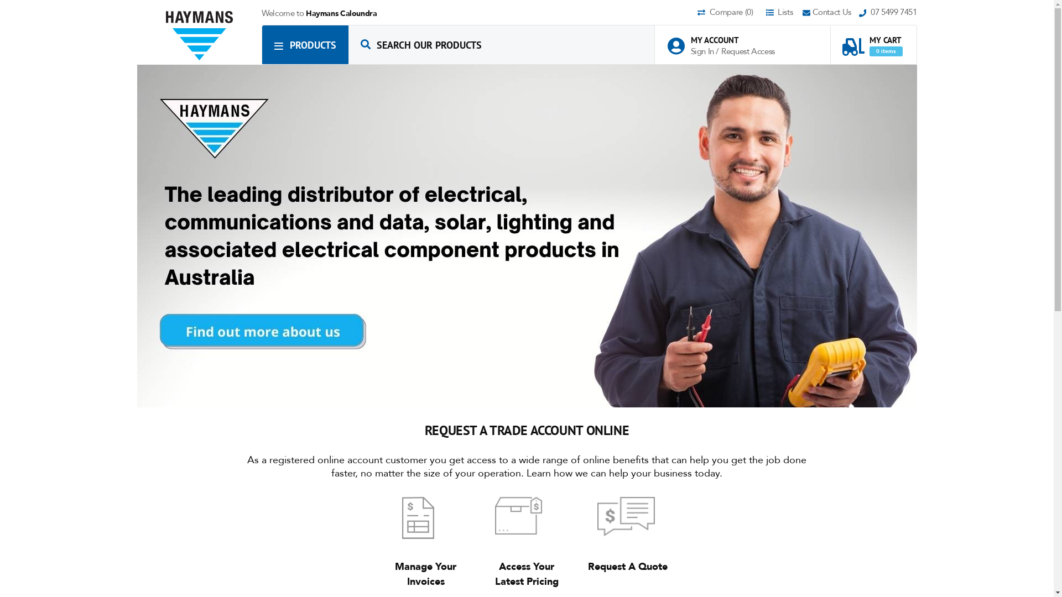  What do you see at coordinates (727, 40) in the screenshot?
I see `MY ACCOUNT` at bounding box center [727, 40].